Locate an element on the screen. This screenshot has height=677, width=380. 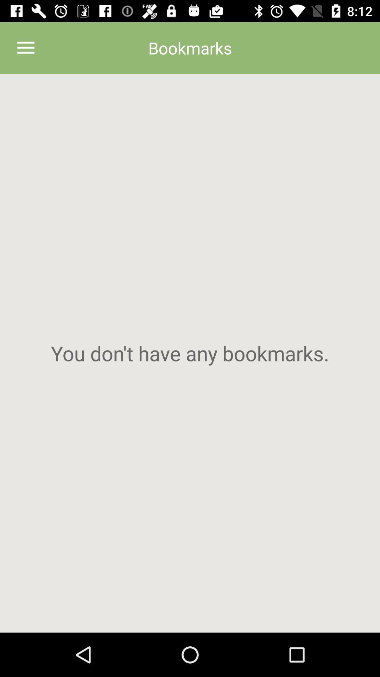
launch item next to the bookmarks icon is located at coordinates (26, 48).